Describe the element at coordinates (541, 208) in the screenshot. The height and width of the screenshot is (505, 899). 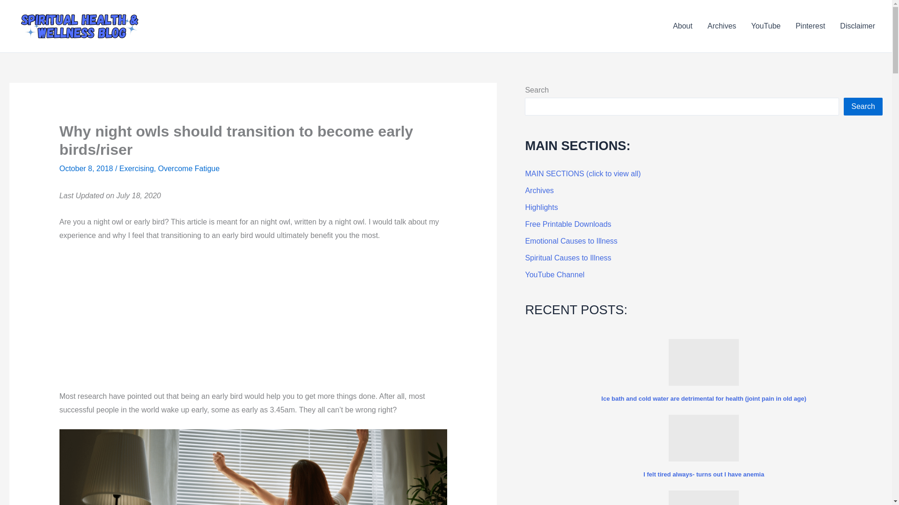
I see `Highlights` at that location.